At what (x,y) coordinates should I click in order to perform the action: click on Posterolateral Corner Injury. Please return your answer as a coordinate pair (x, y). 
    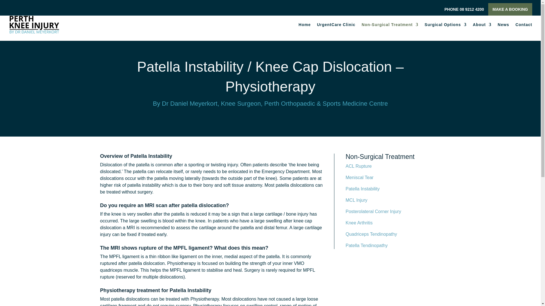
    Looking at the image, I should click on (373, 211).